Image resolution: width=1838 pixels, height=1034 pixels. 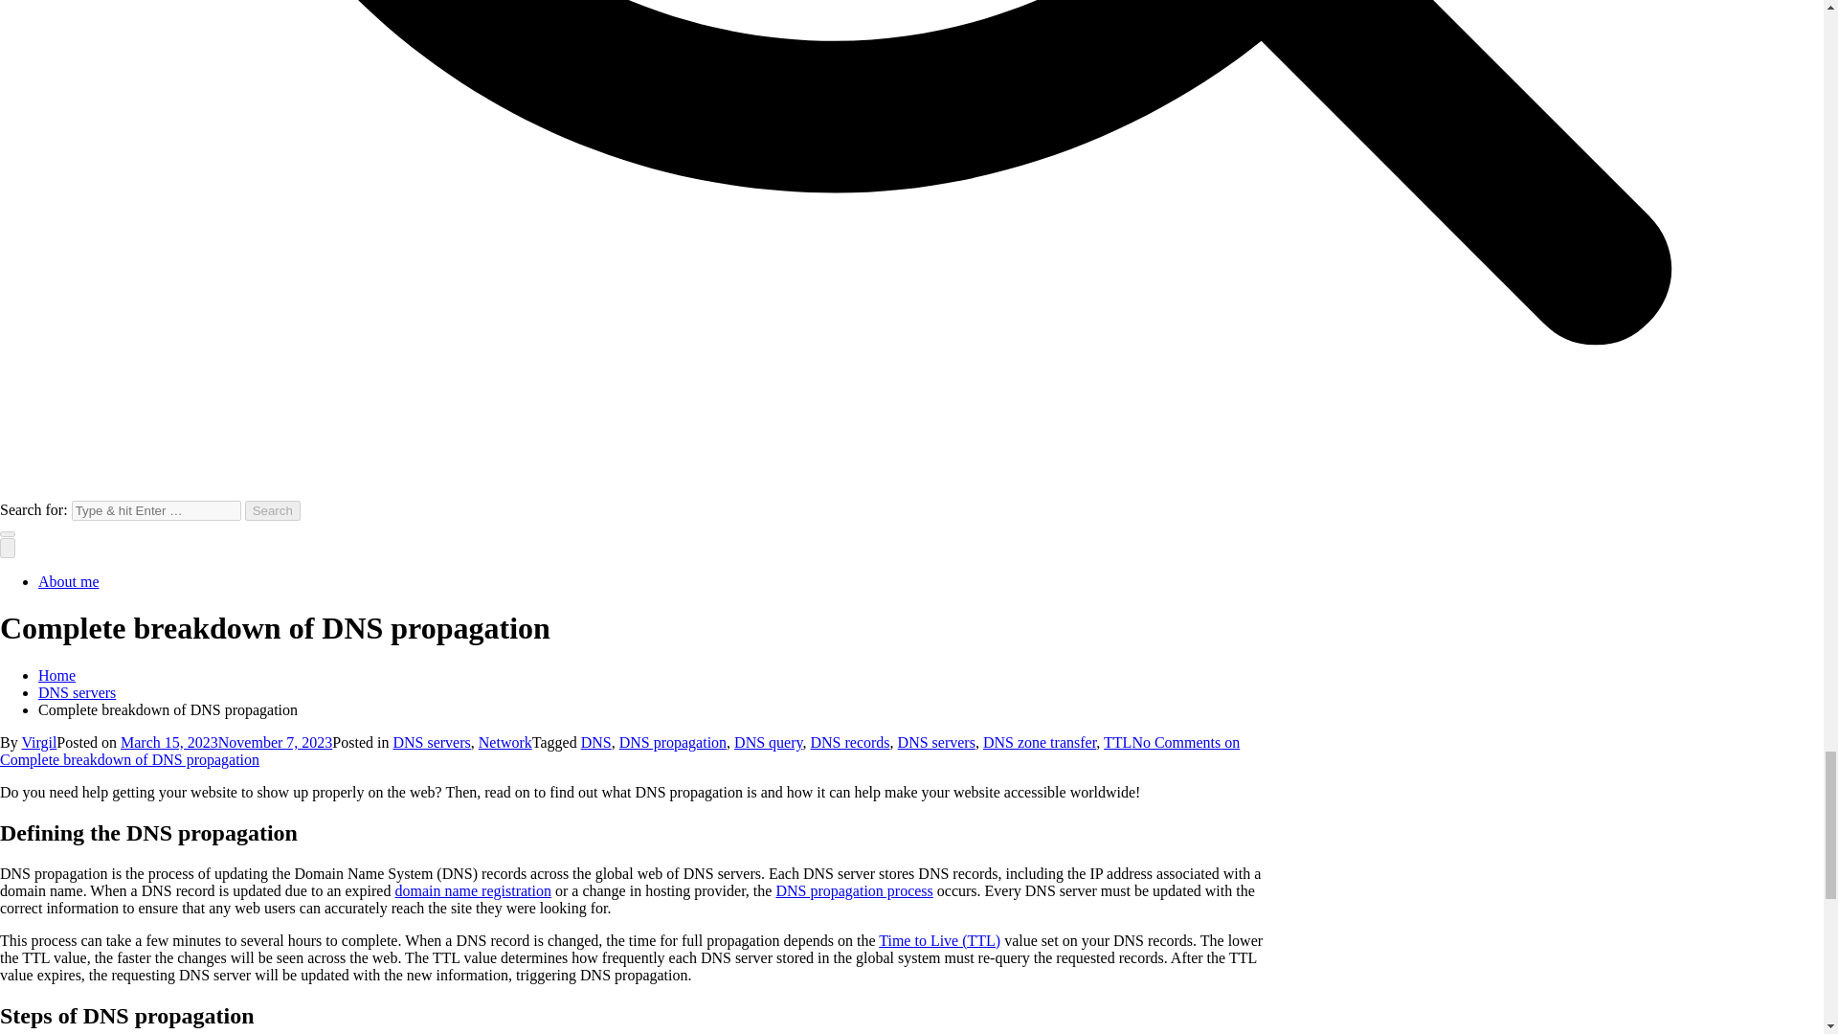 What do you see at coordinates (155, 510) in the screenshot?
I see `Search for:` at bounding box center [155, 510].